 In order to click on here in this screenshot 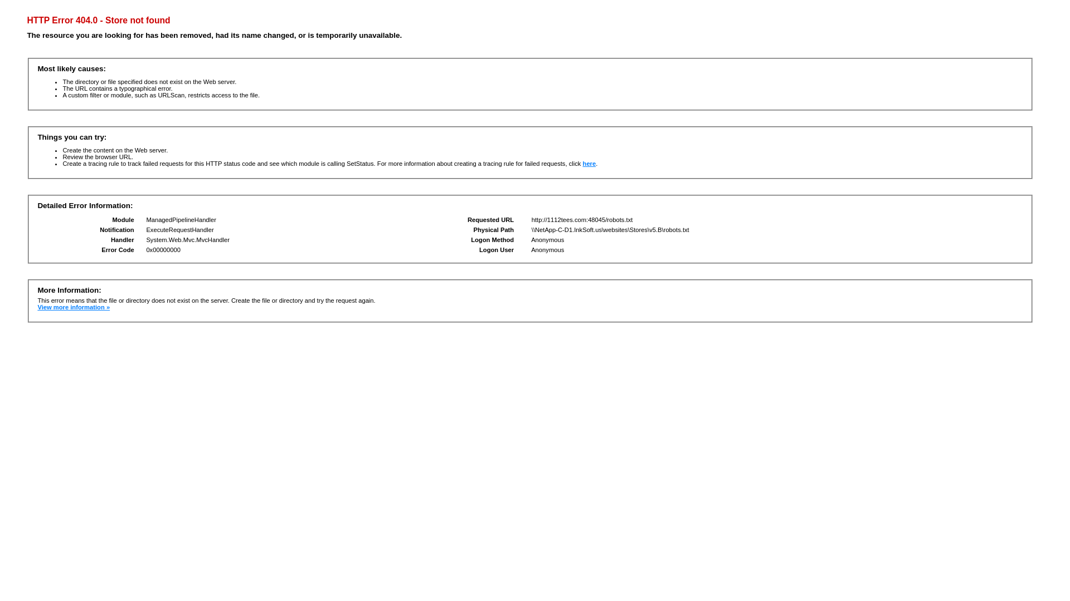, I will do `click(590, 164)`.